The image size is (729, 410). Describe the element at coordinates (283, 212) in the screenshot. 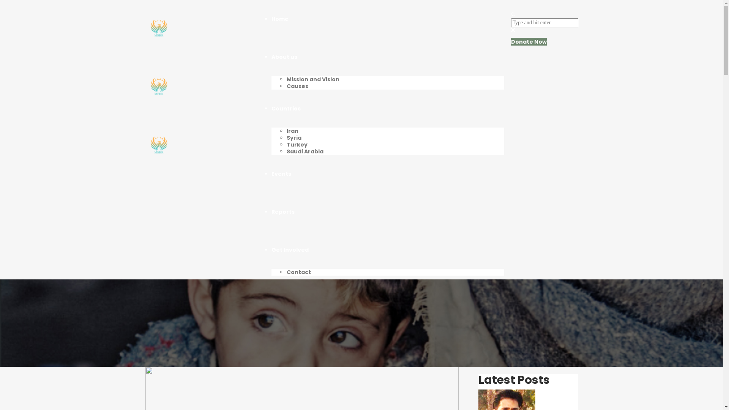

I see `Reports` at that location.